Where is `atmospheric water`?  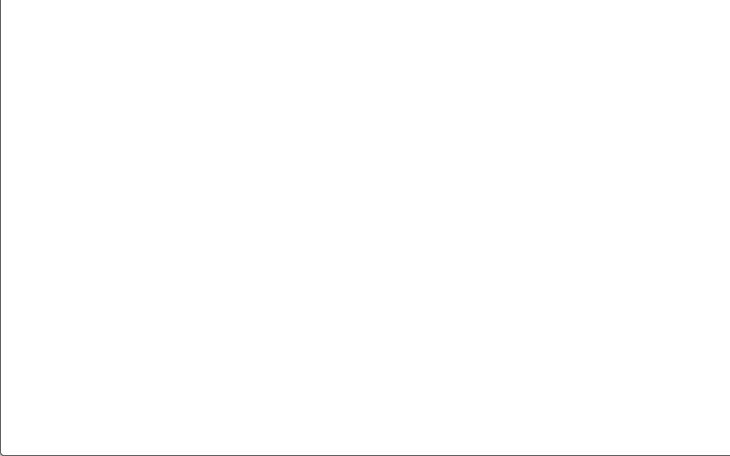
atmospheric water is located at coordinates (565, 100).